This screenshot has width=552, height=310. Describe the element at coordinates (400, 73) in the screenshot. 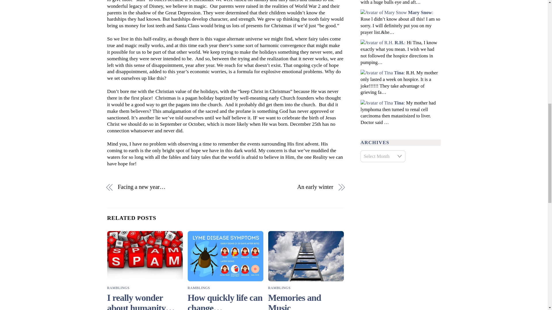

I see `Tina:` at that location.